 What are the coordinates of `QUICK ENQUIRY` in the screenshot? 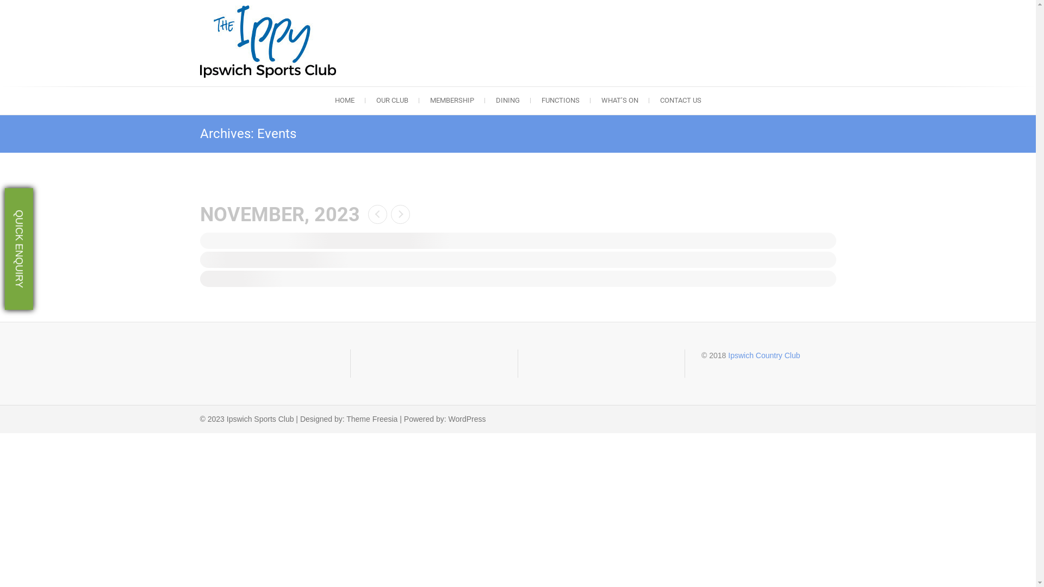 It's located at (65, 202).